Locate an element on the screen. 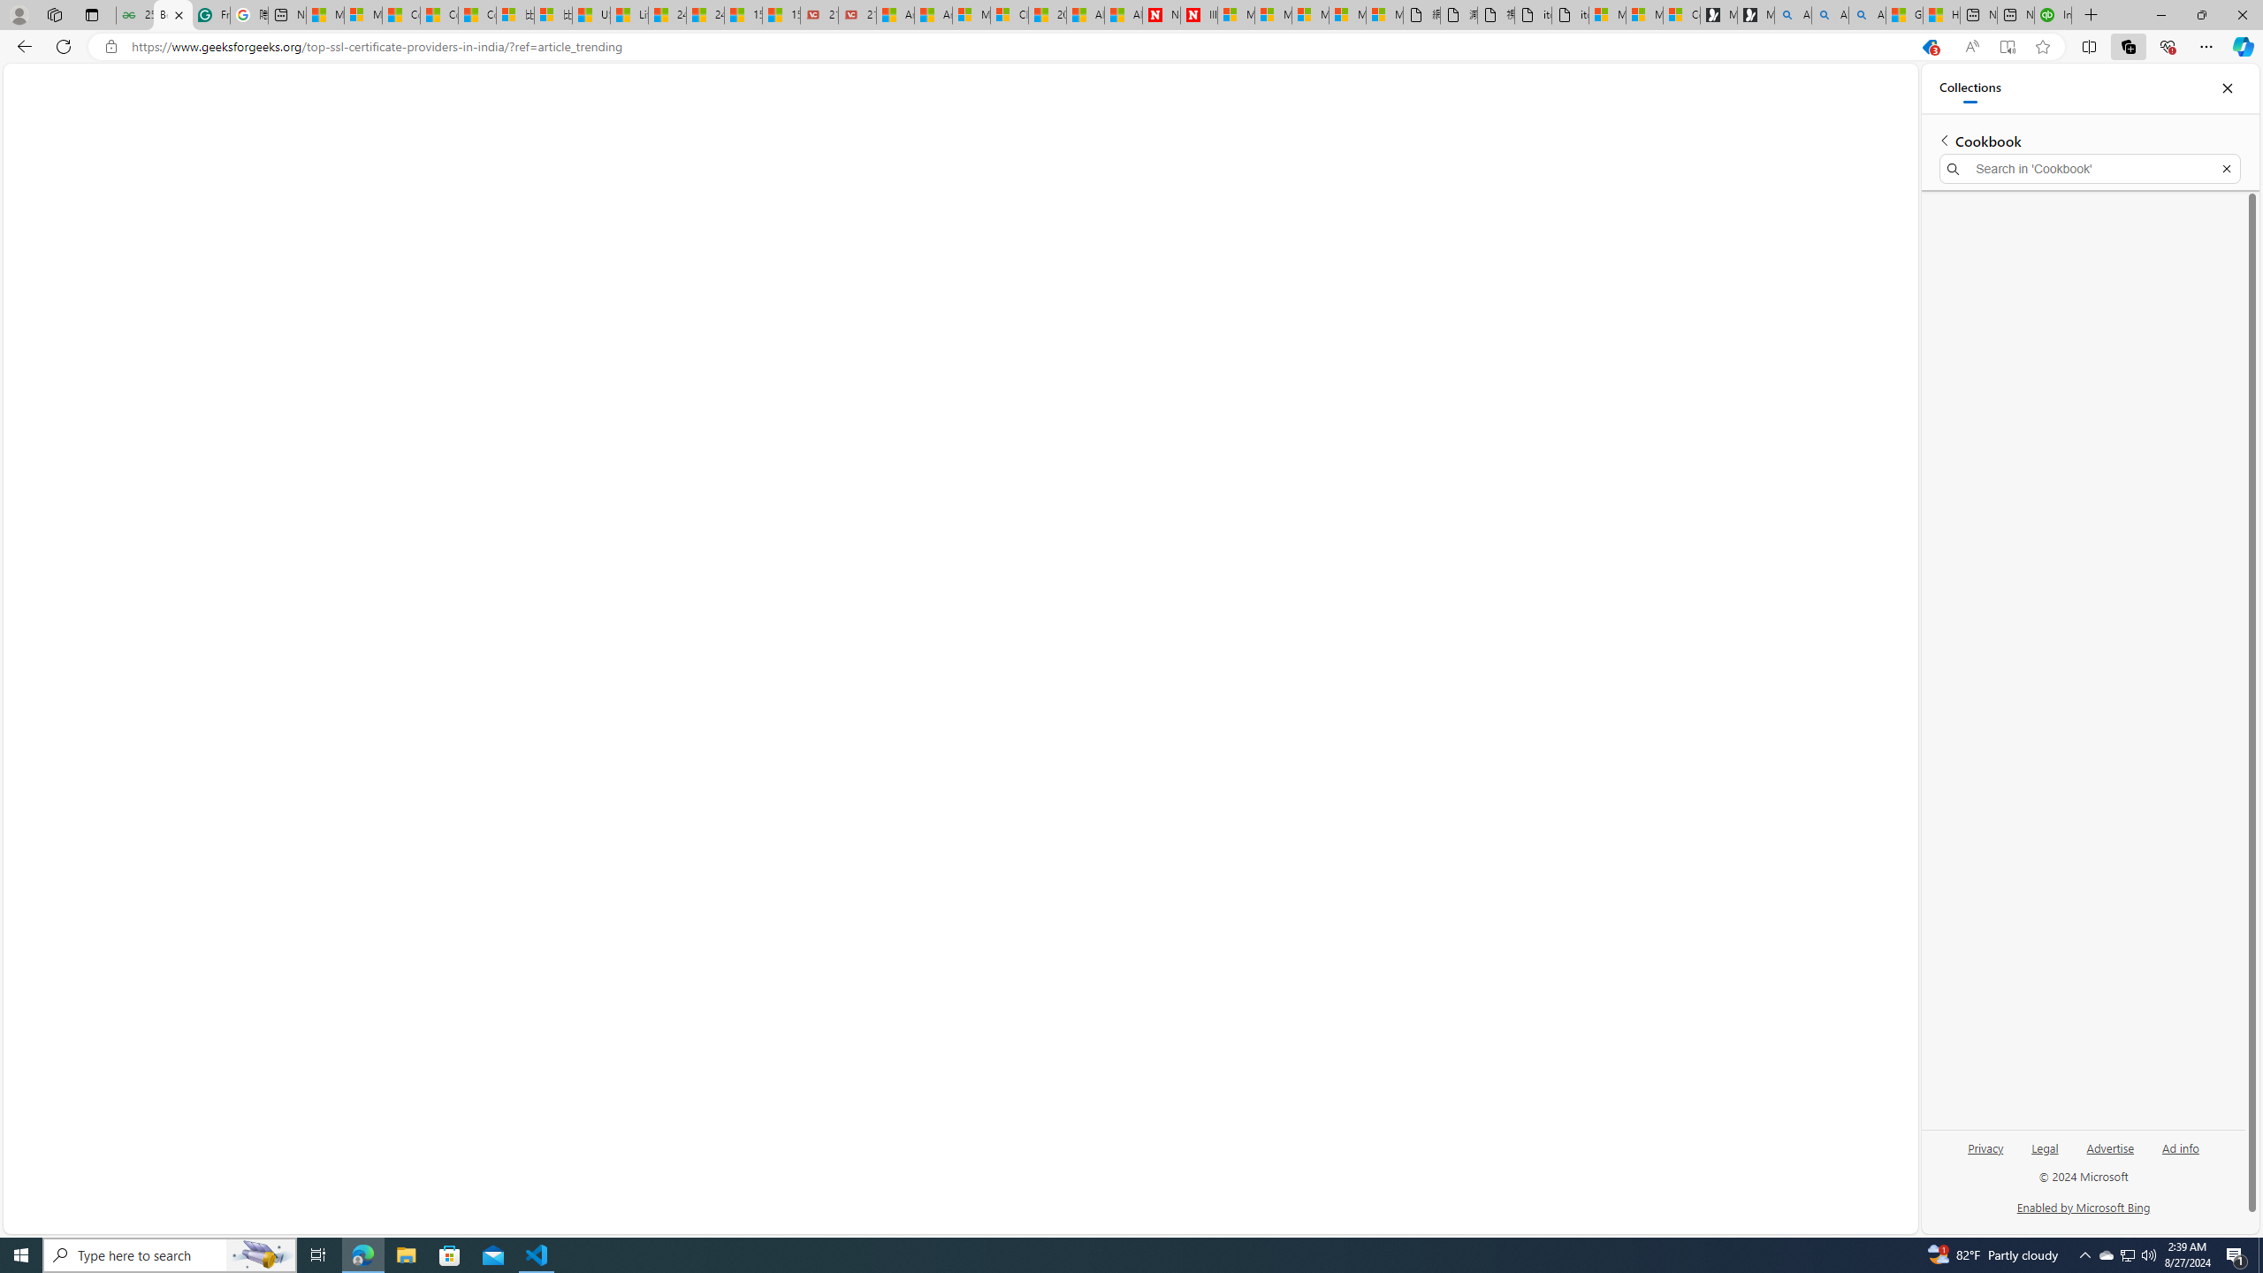 The image size is (2263, 1273). Full Stack Developer Roadmap [2024 Updated] is located at coordinates (1749, 350).